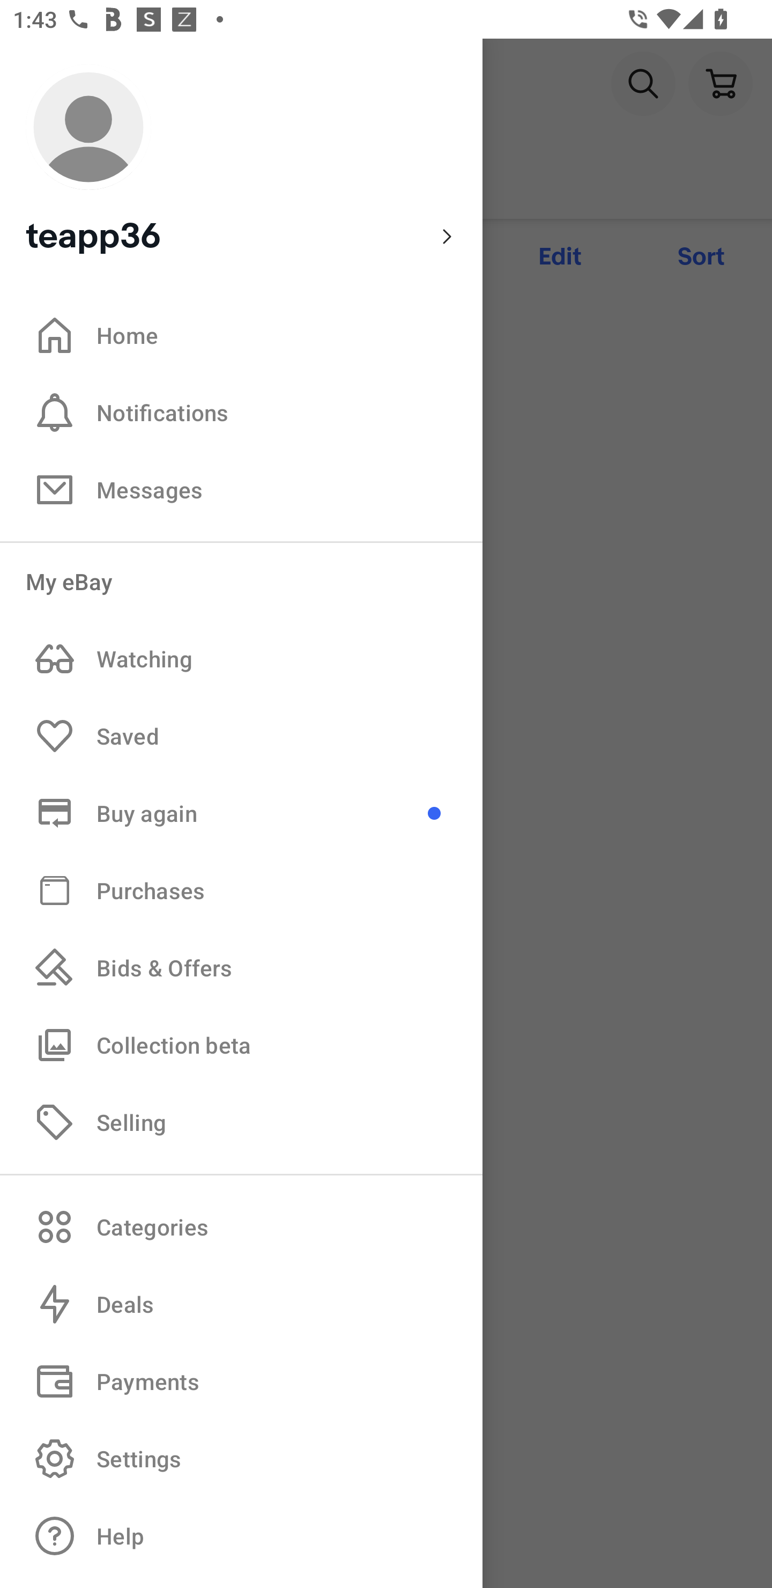 This screenshot has width=772, height=1588. I want to click on Saved, so click(241, 736).